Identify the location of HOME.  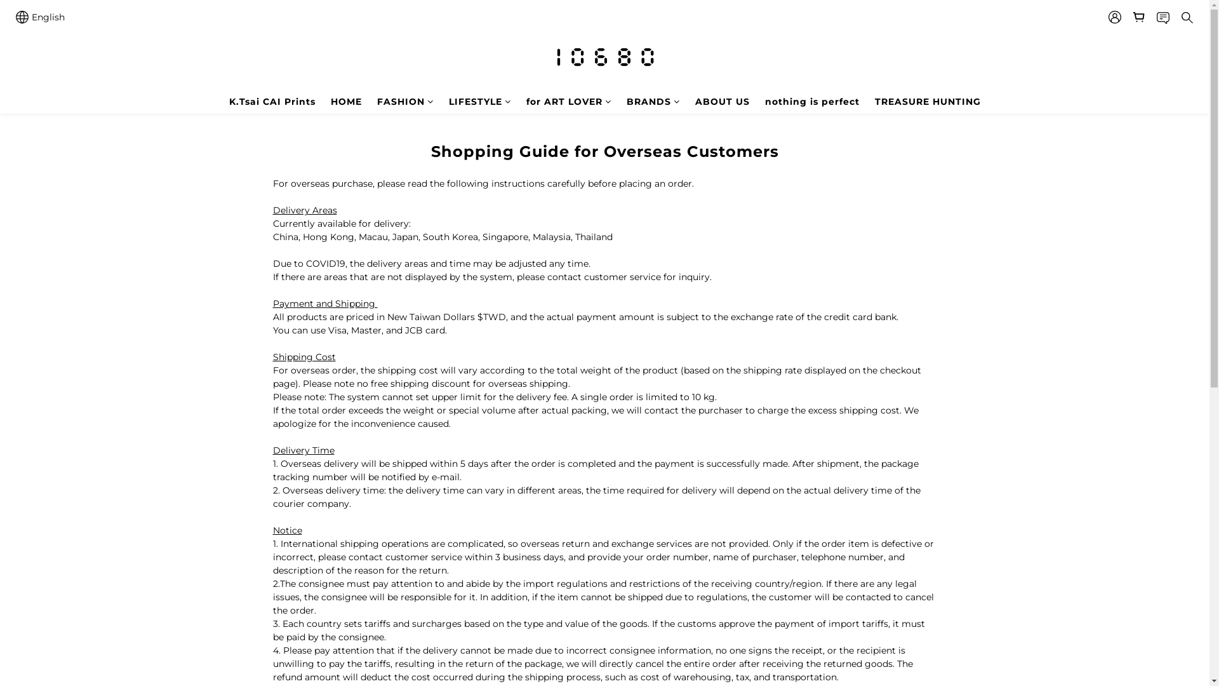
(345, 102).